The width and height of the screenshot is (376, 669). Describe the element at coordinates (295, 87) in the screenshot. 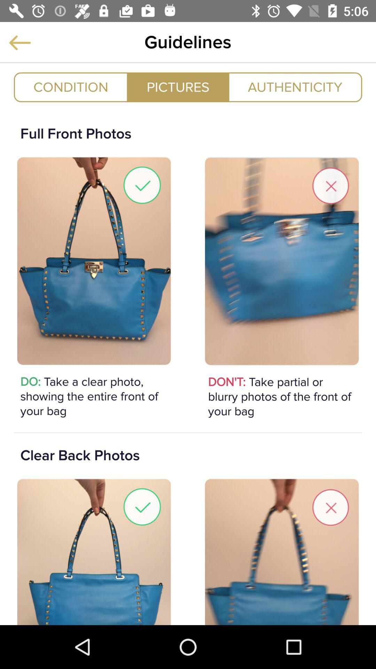

I see `open icon at the top right corner` at that location.